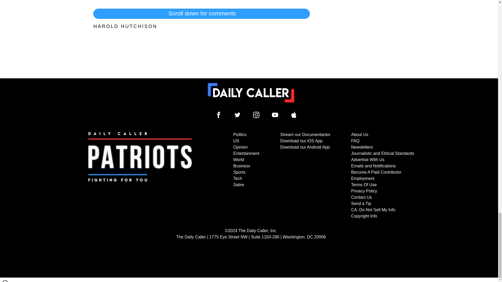 This screenshot has height=282, width=502. Describe the element at coordinates (294, 115) in the screenshot. I see `Daily Caller YouTube` at that location.